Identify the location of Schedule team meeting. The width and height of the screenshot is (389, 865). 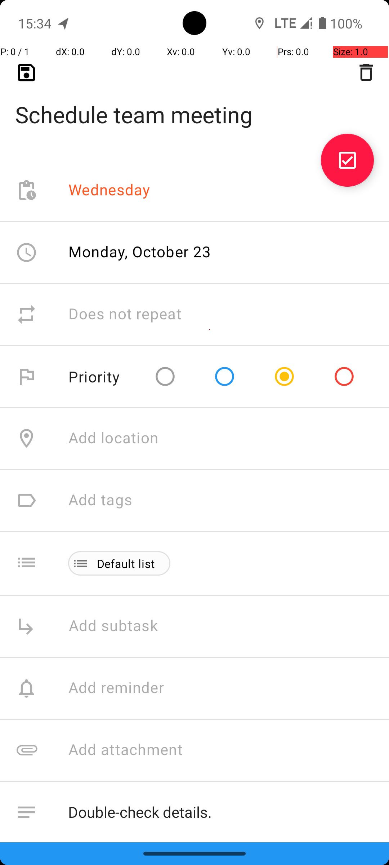
(194, 103).